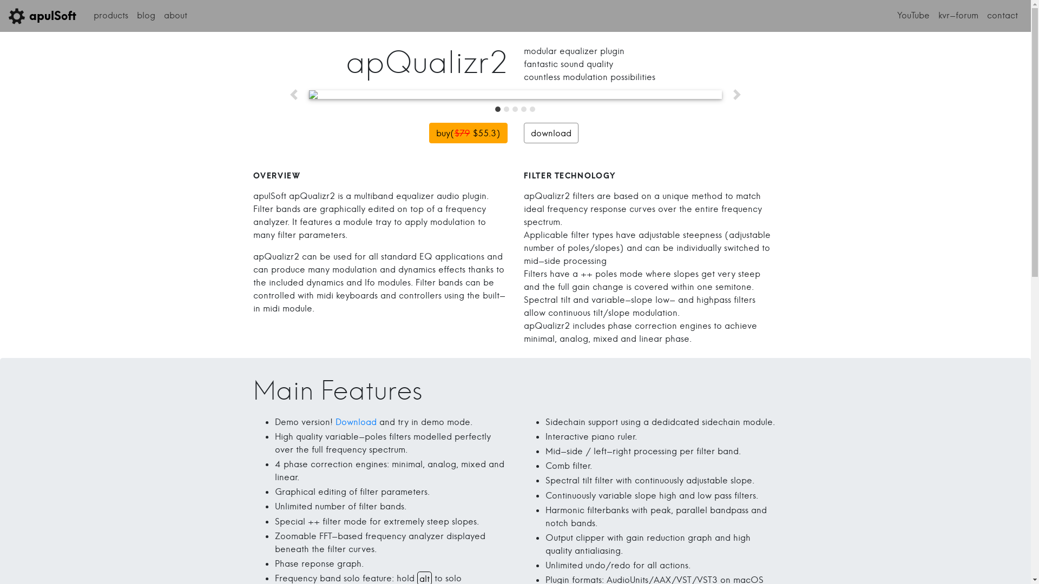 This screenshot has width=1039, height=584. I want to click on previous, so click(294, 95).